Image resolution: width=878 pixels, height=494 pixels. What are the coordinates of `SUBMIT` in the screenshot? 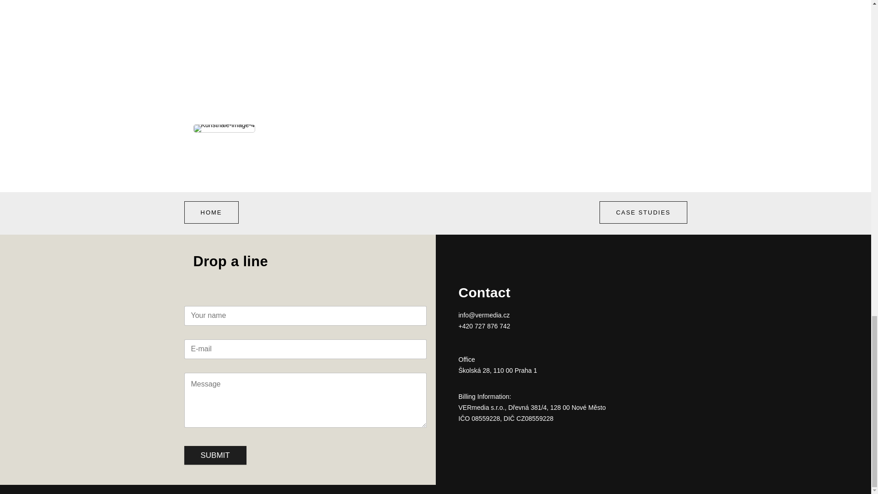 It's located at (214, 456).